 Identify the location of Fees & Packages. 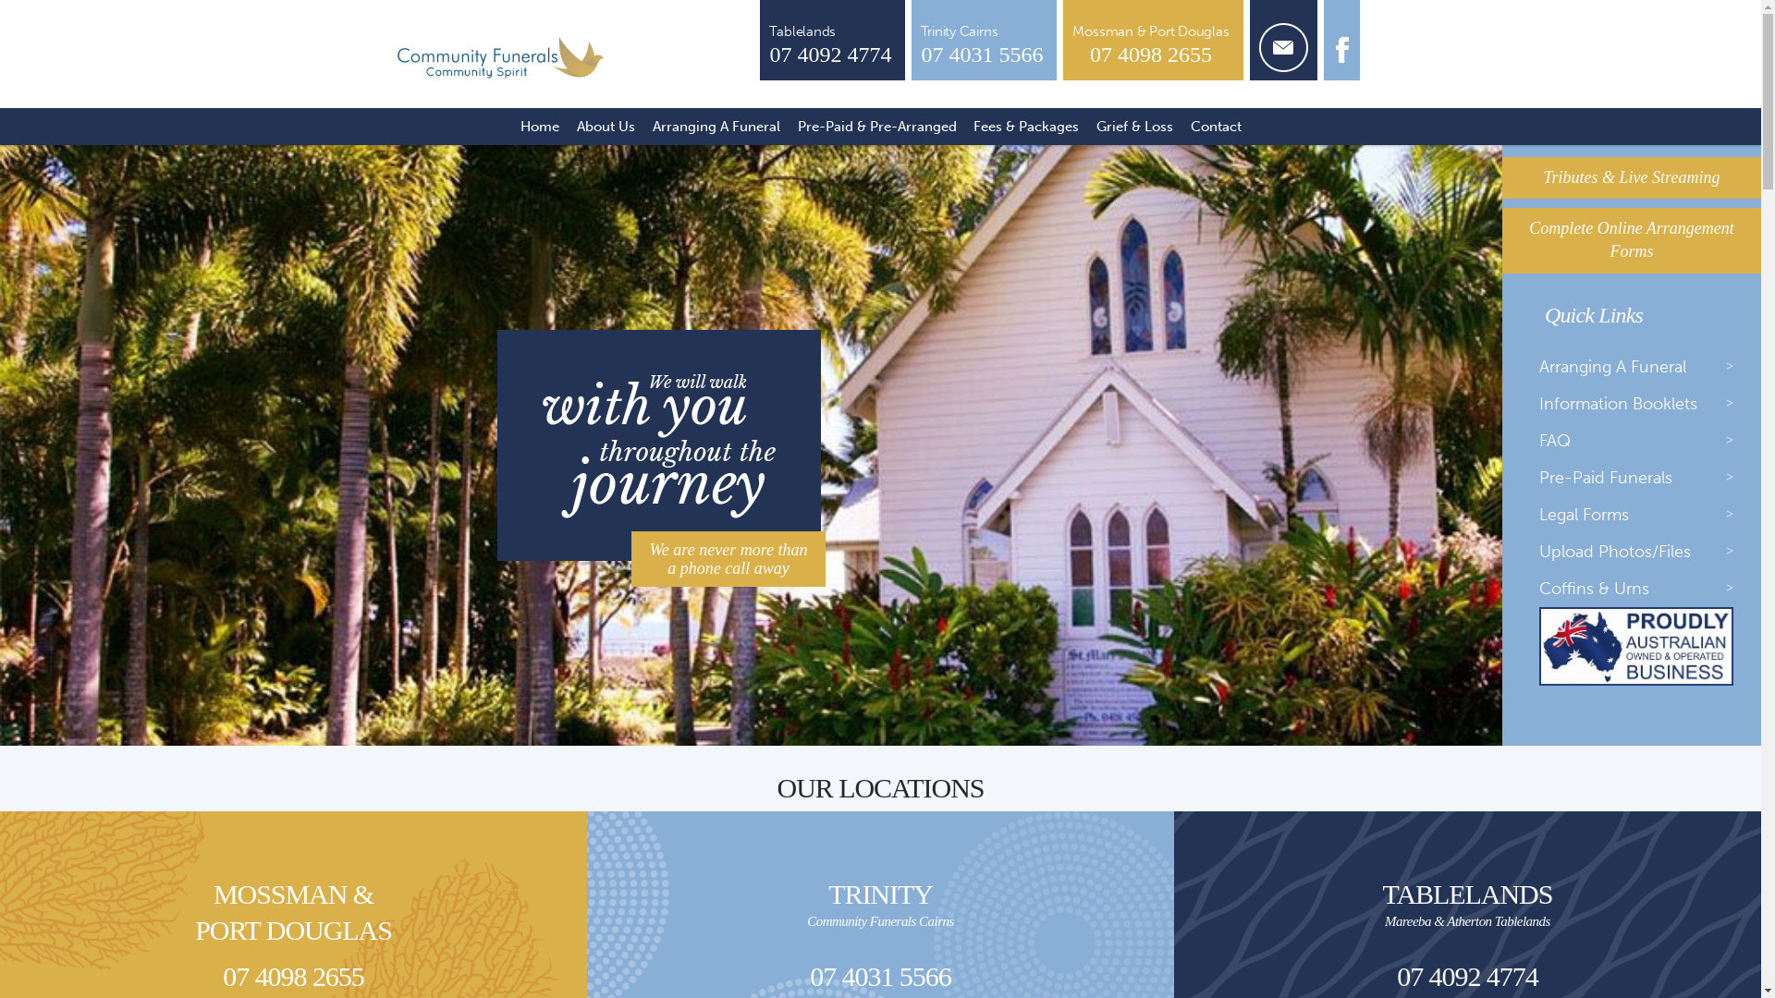
(1026, 127).